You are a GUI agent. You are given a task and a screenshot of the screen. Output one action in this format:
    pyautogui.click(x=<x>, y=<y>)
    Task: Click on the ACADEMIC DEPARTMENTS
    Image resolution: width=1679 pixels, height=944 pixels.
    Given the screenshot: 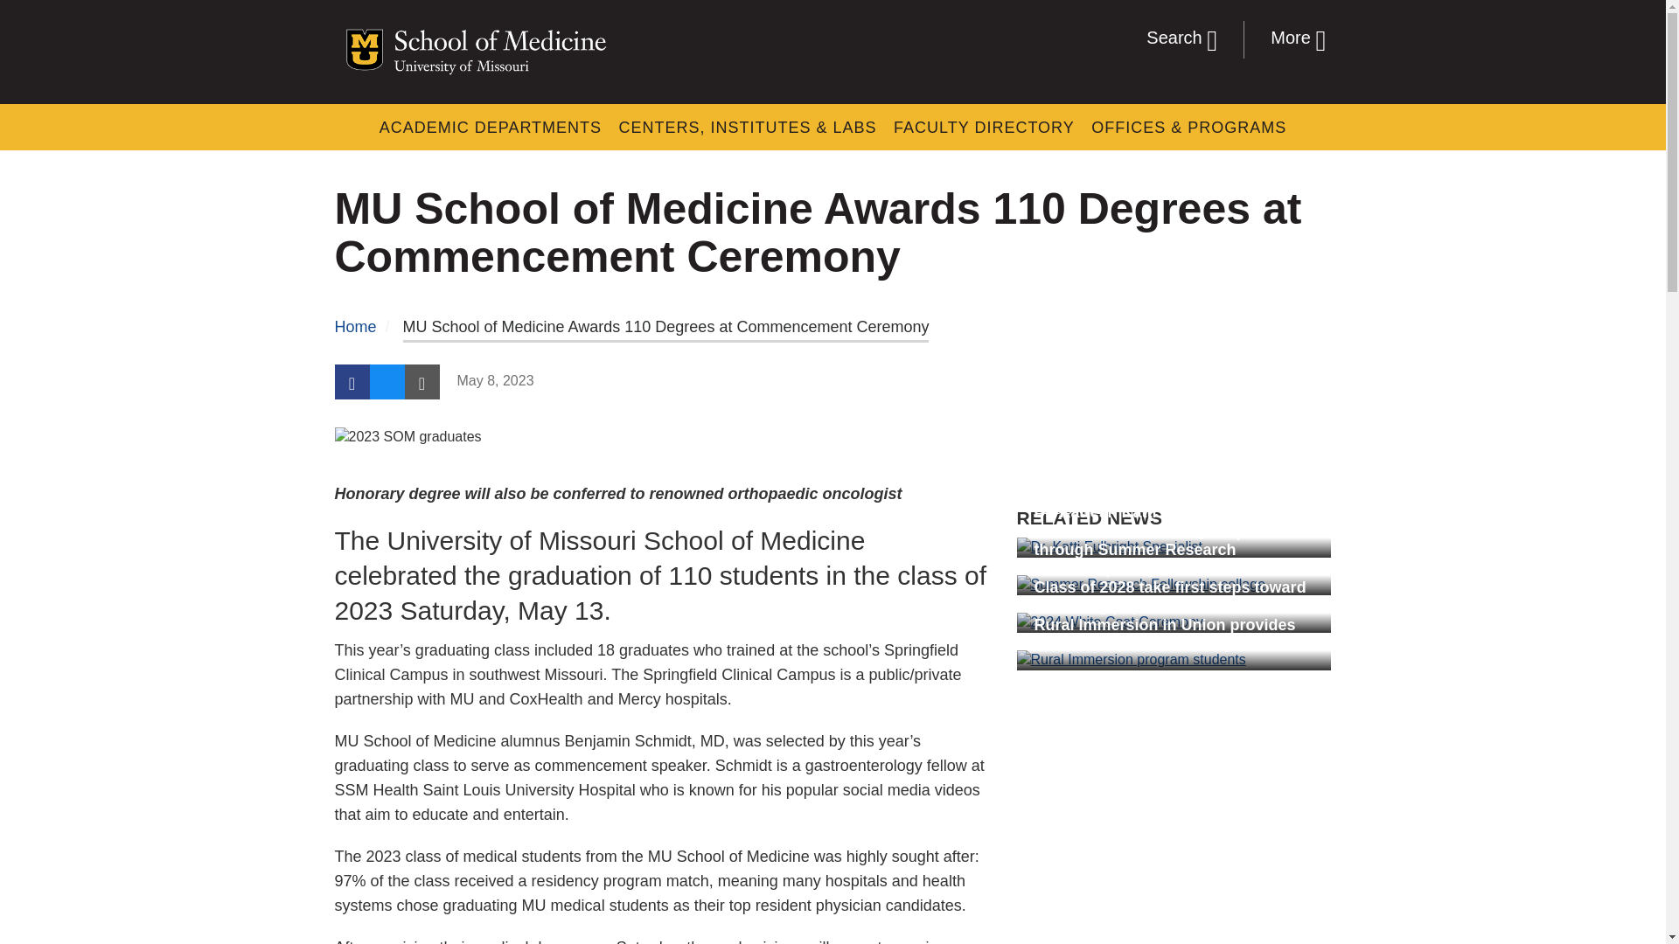 What is the action you would take?
    pyautogui.click(x=490, y=128)
    